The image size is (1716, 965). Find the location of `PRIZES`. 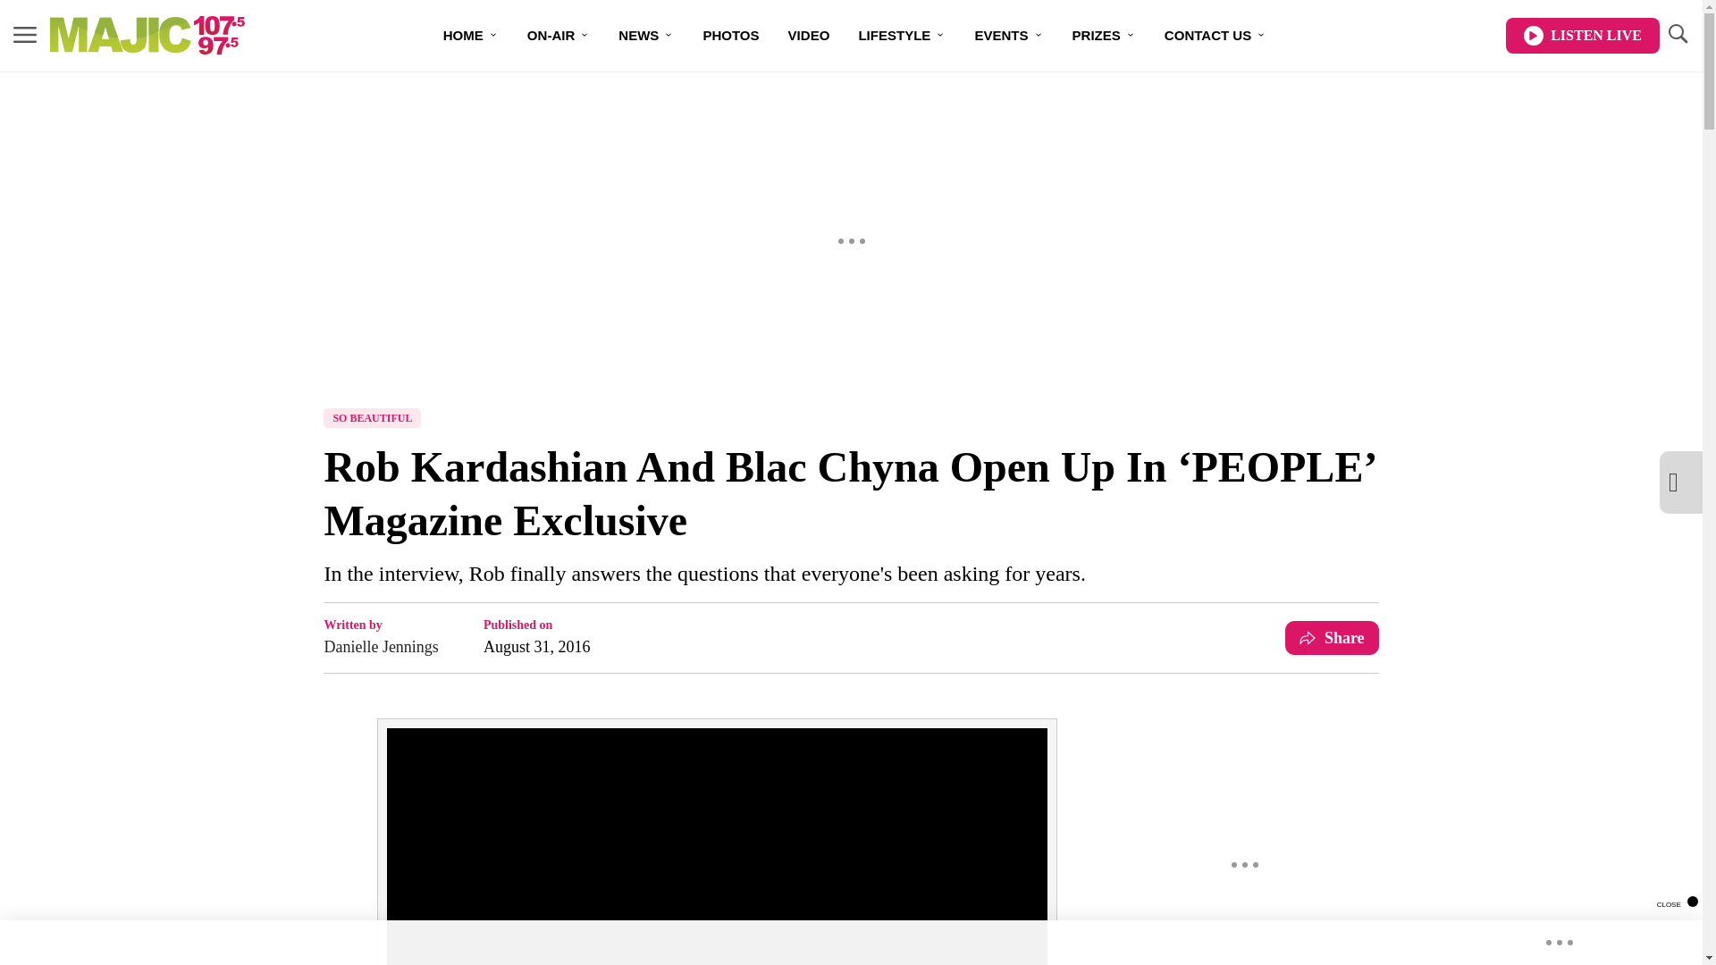

PRIZES is located at coordinates (1104, 36).